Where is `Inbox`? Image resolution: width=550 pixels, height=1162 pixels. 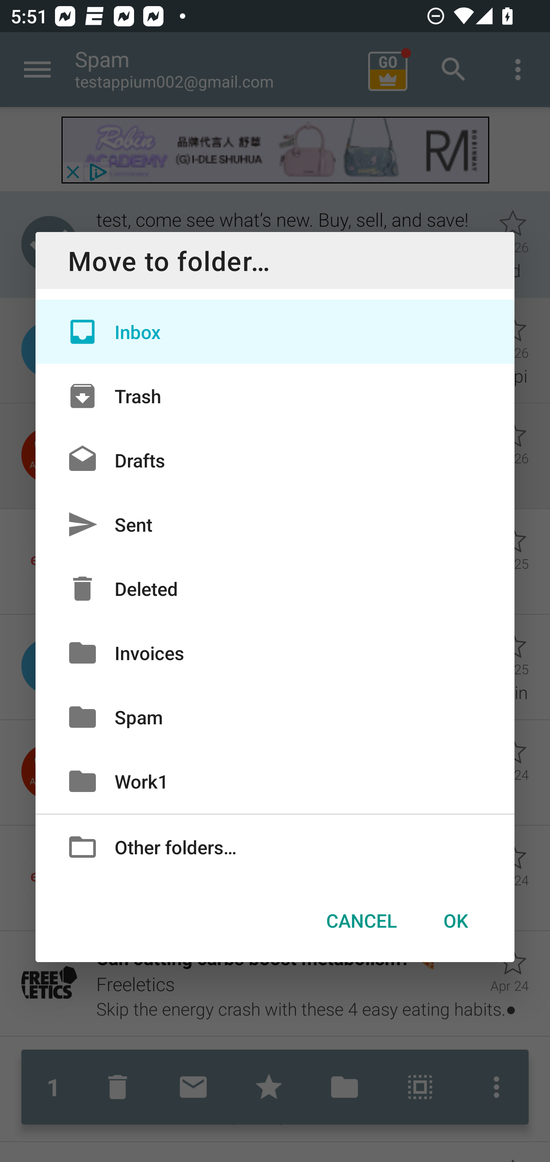 Inbox is located at coordinates (275, 332).